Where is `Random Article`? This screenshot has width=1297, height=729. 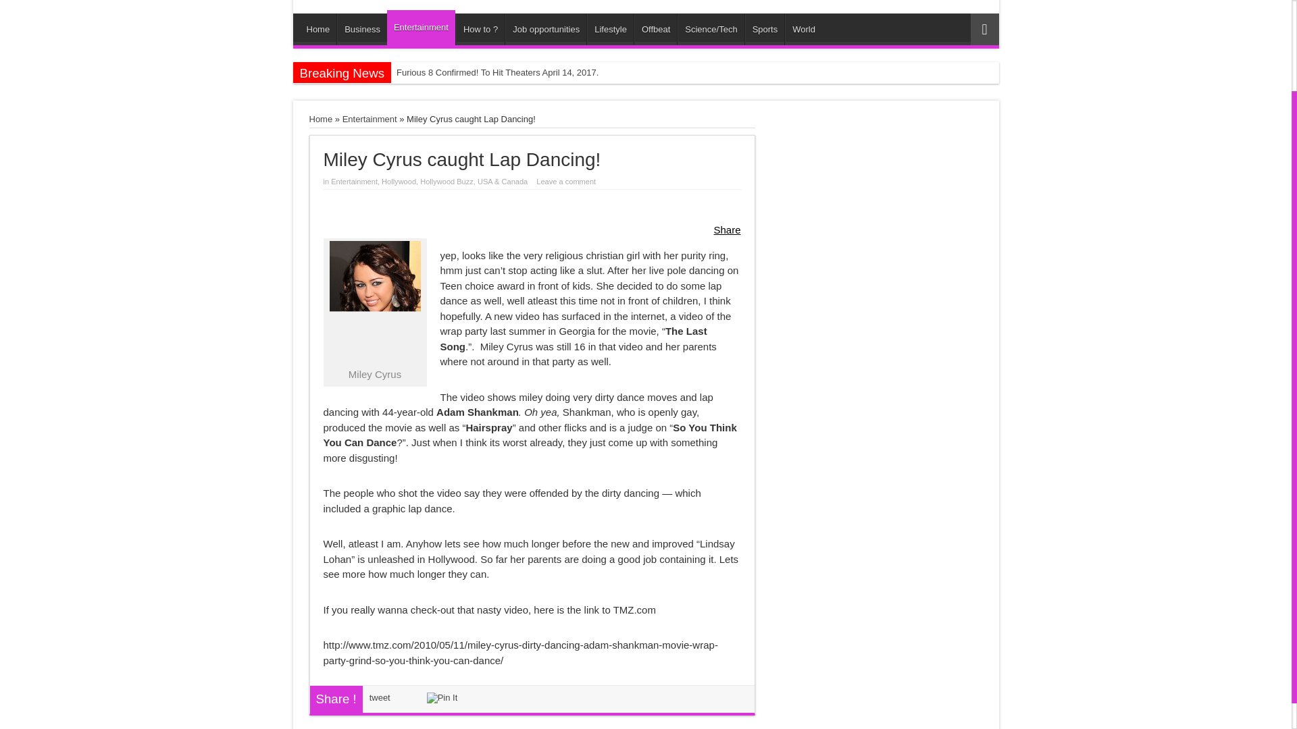 Random Article is located at coordinates (984, 29).